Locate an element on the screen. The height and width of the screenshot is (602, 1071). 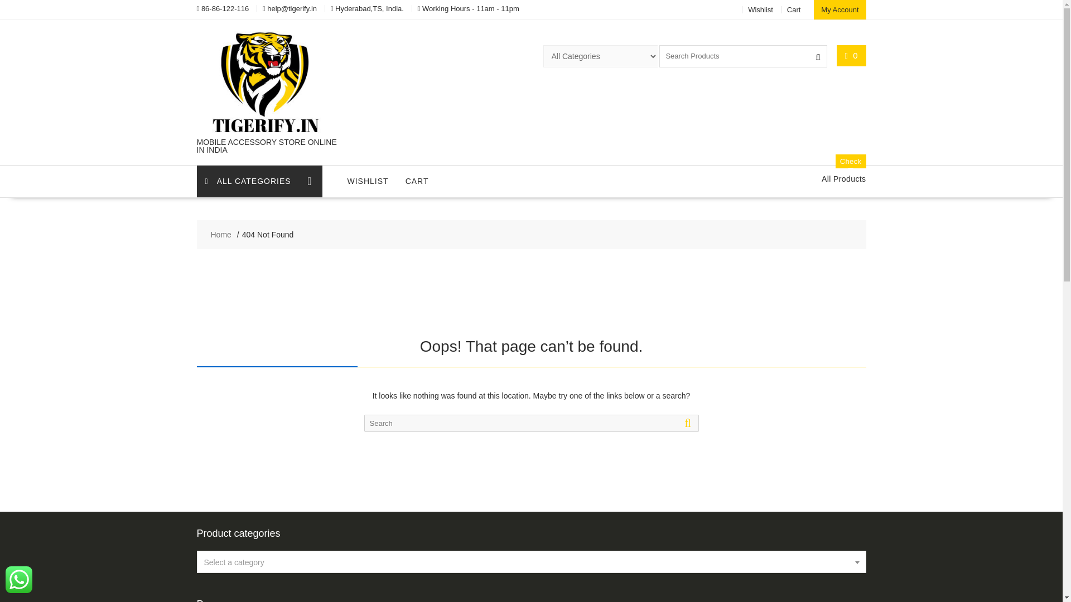
Wishlist is located at coordinates (417, 181).